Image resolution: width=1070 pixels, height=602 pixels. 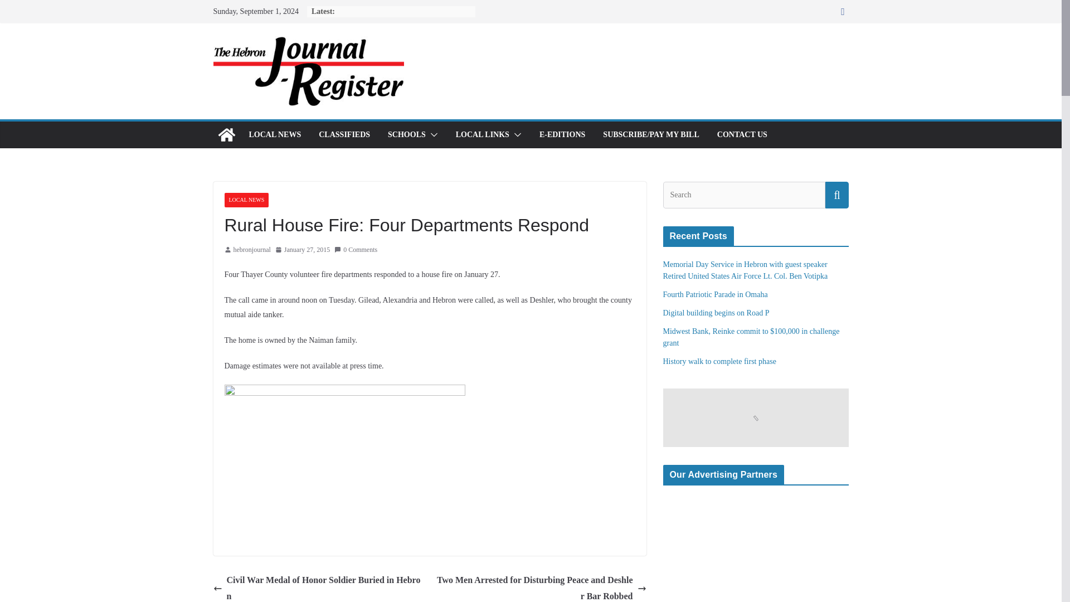 I want to click on LOCAL NEWS, so click(x=246, y=200).